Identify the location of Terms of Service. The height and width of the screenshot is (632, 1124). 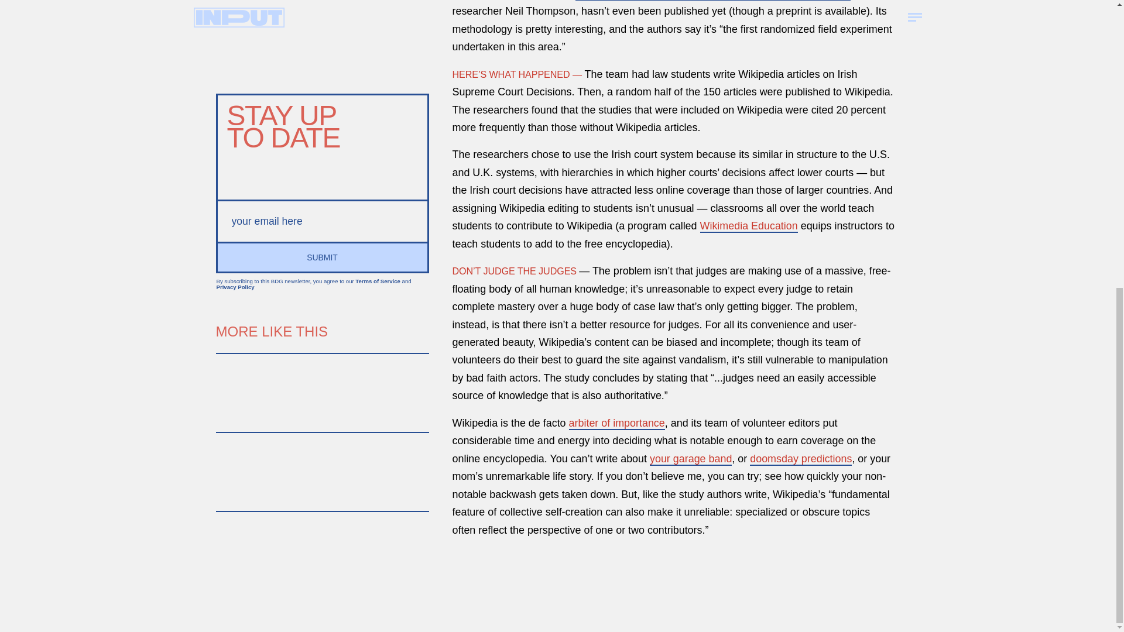
(377, 281).